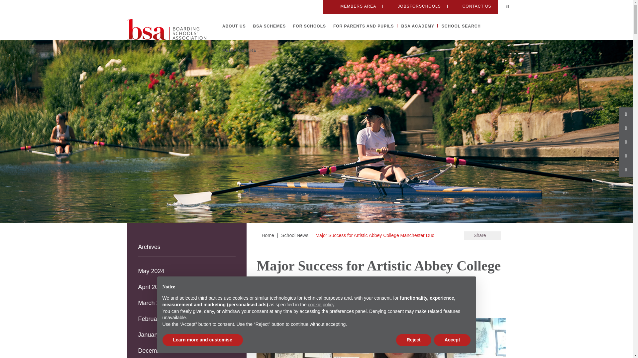 This screenshot has width=638, height=358. I want to click on CONTACT US, so click(473, 6).